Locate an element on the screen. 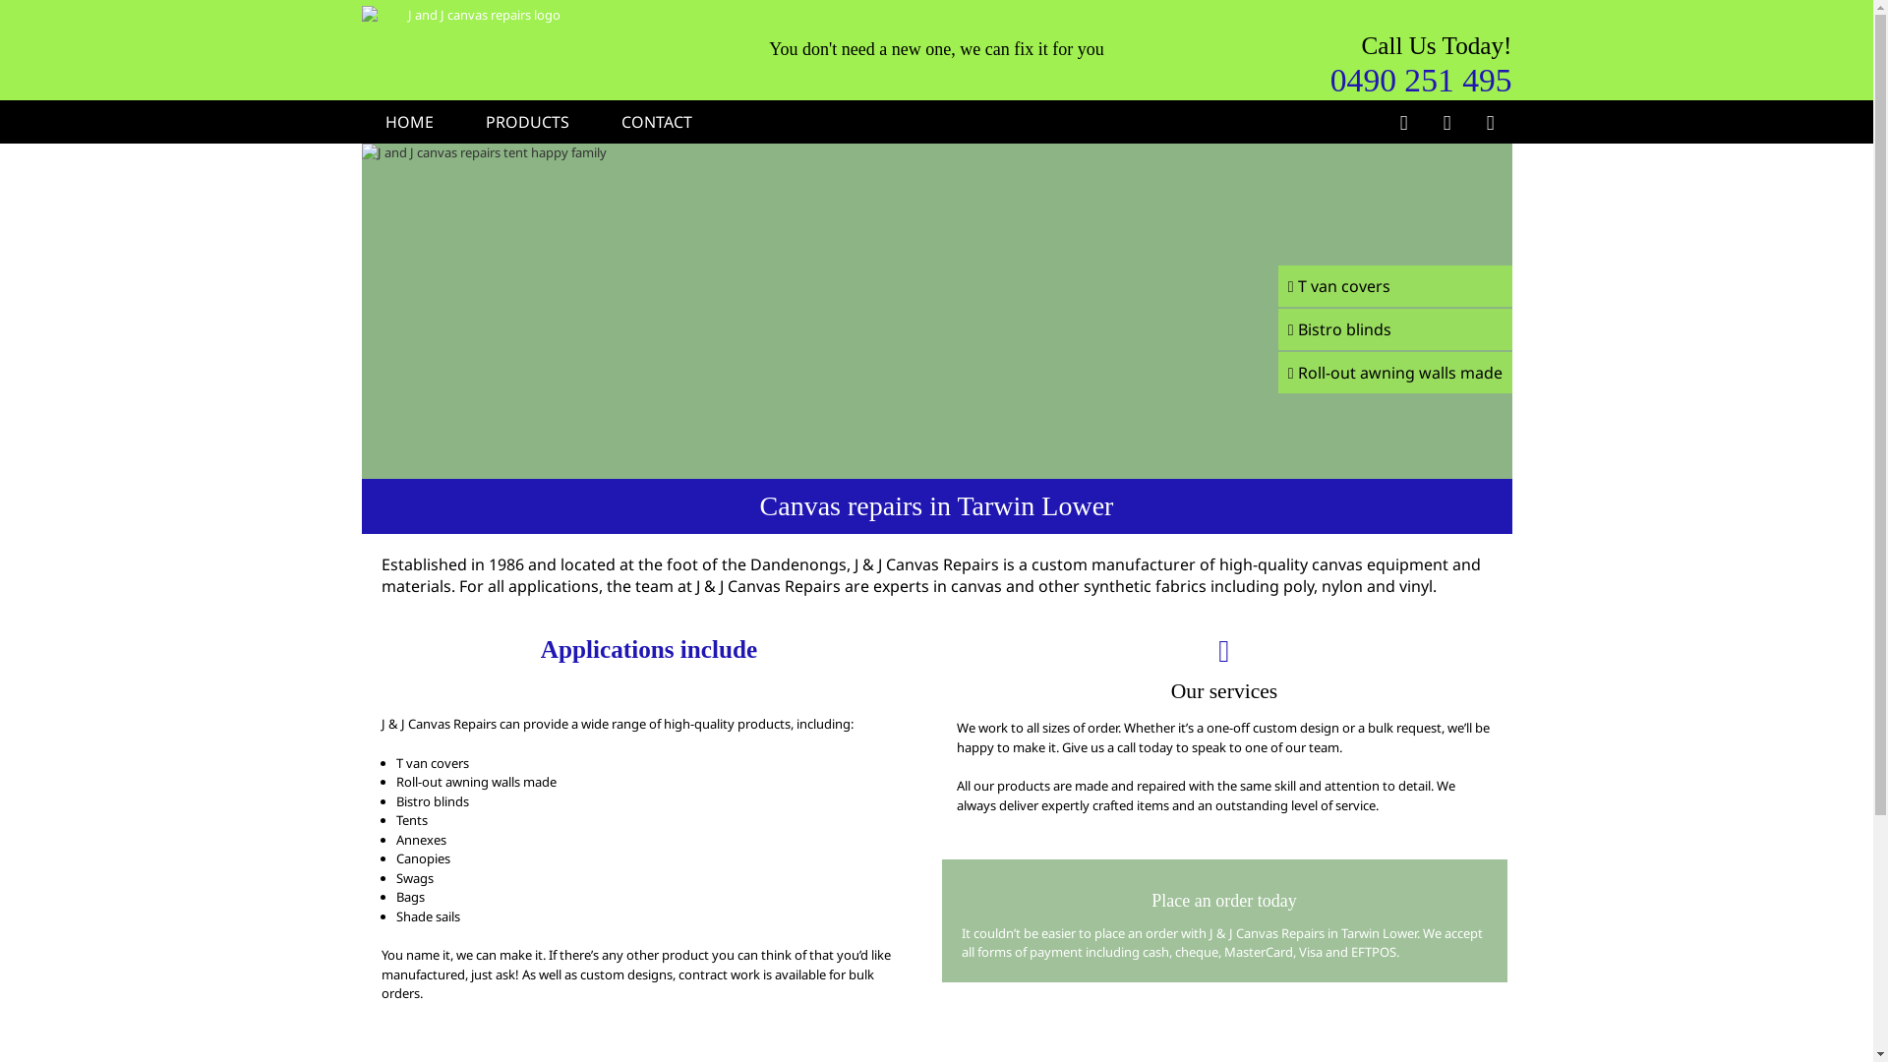  HOME is located at coordinates (409, 122).